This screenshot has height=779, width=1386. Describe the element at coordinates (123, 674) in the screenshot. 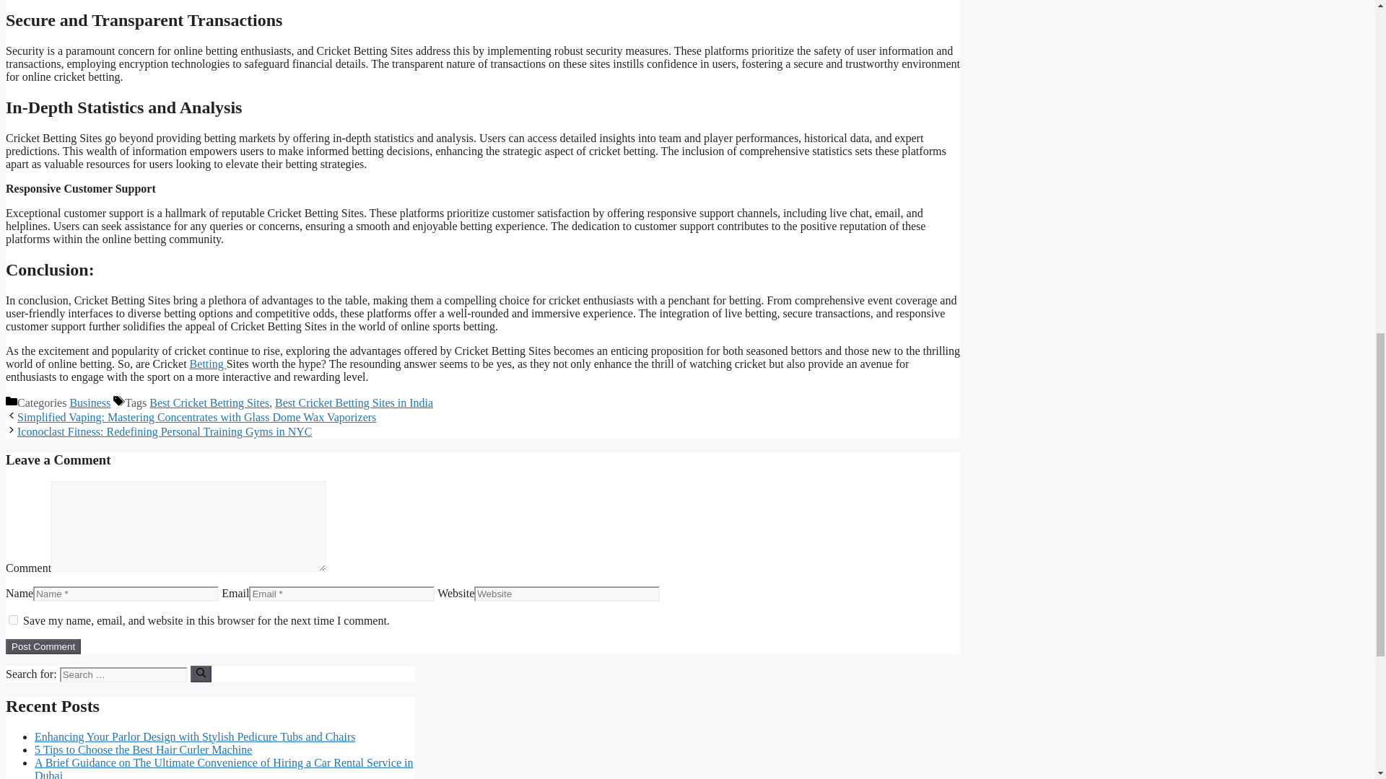

I see `Search for:` at that location.